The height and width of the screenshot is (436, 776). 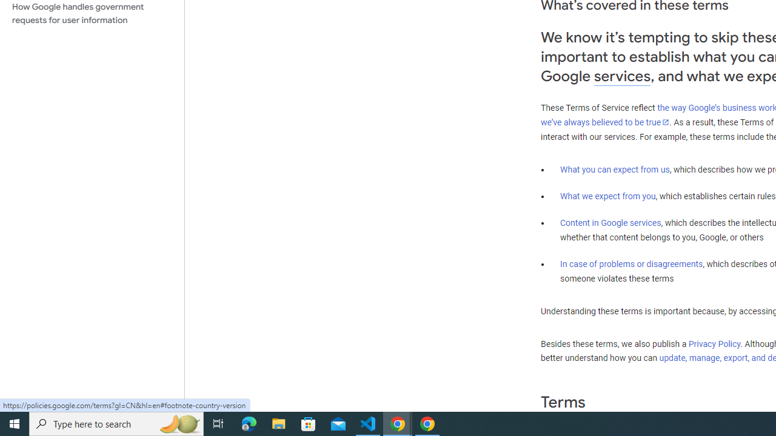 What do you see at coordinates (610, 223) in the screenshot?
I see `Content in Google services` at bounding box center [610, 223].